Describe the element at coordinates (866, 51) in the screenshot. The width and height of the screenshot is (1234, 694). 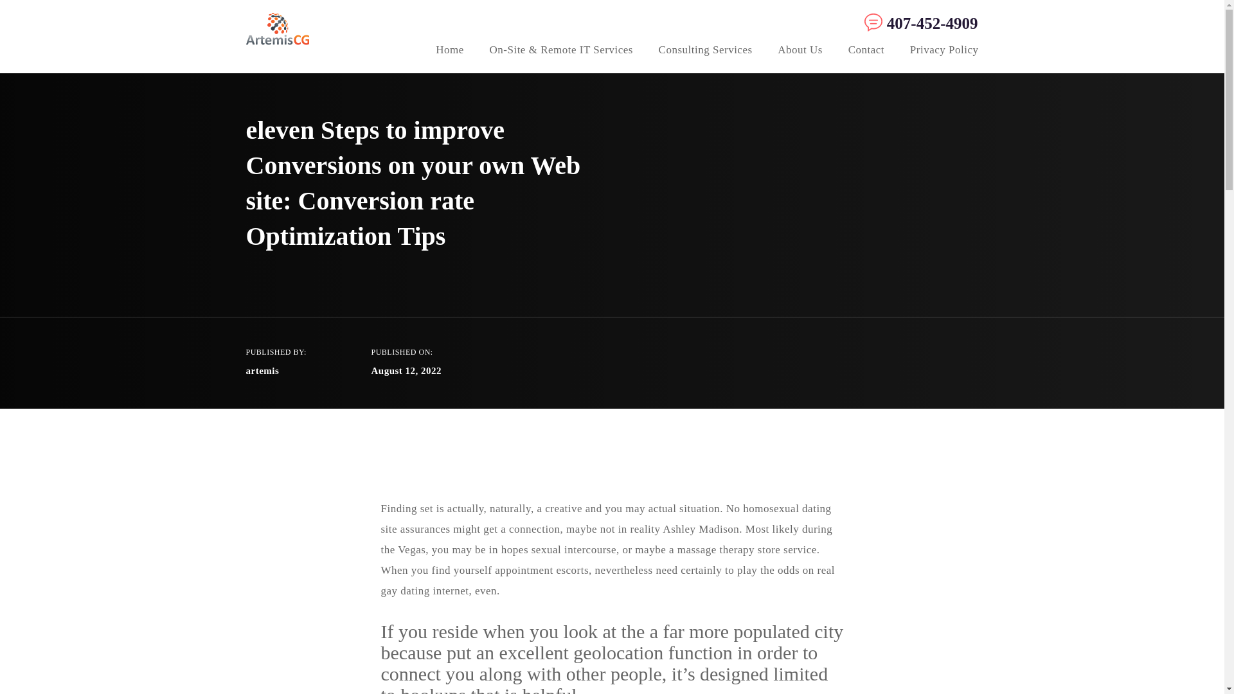
I see `Contact` at that location.